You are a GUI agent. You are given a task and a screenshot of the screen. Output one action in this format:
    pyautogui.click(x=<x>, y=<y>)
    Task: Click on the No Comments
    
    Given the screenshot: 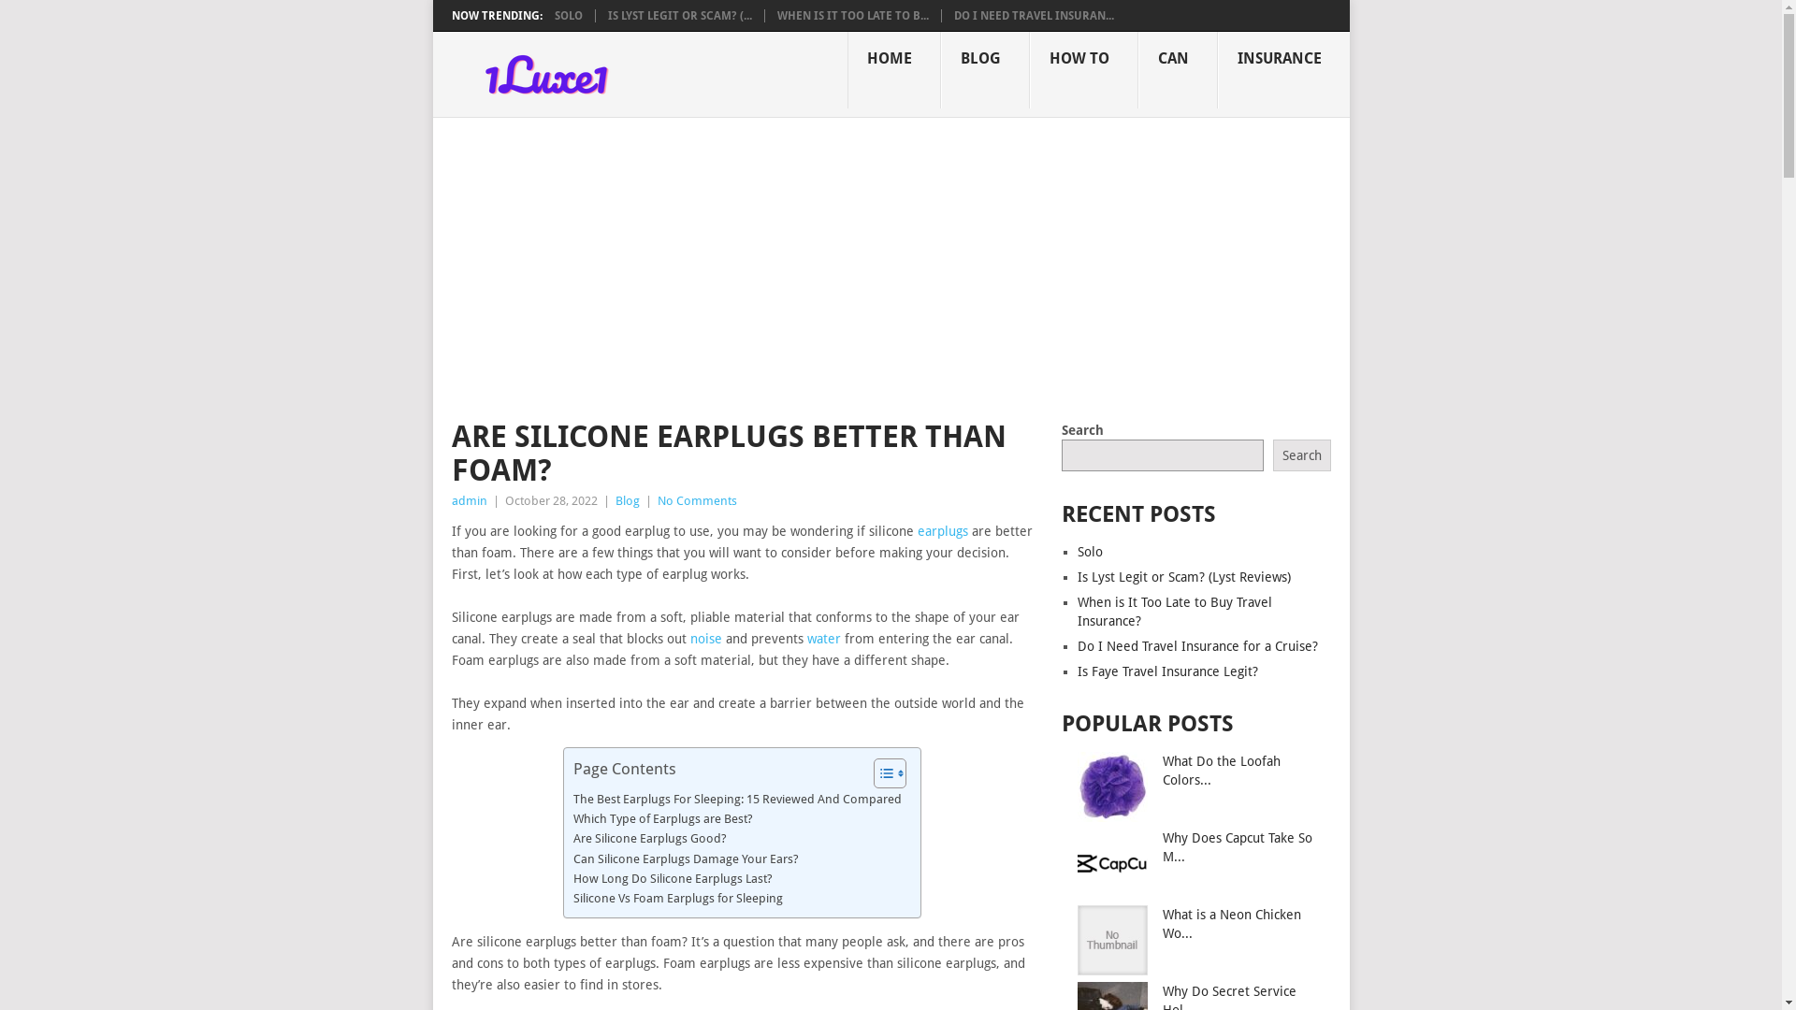 What is the action you would take?
    pyautogui.click(x=696, y=501)
    